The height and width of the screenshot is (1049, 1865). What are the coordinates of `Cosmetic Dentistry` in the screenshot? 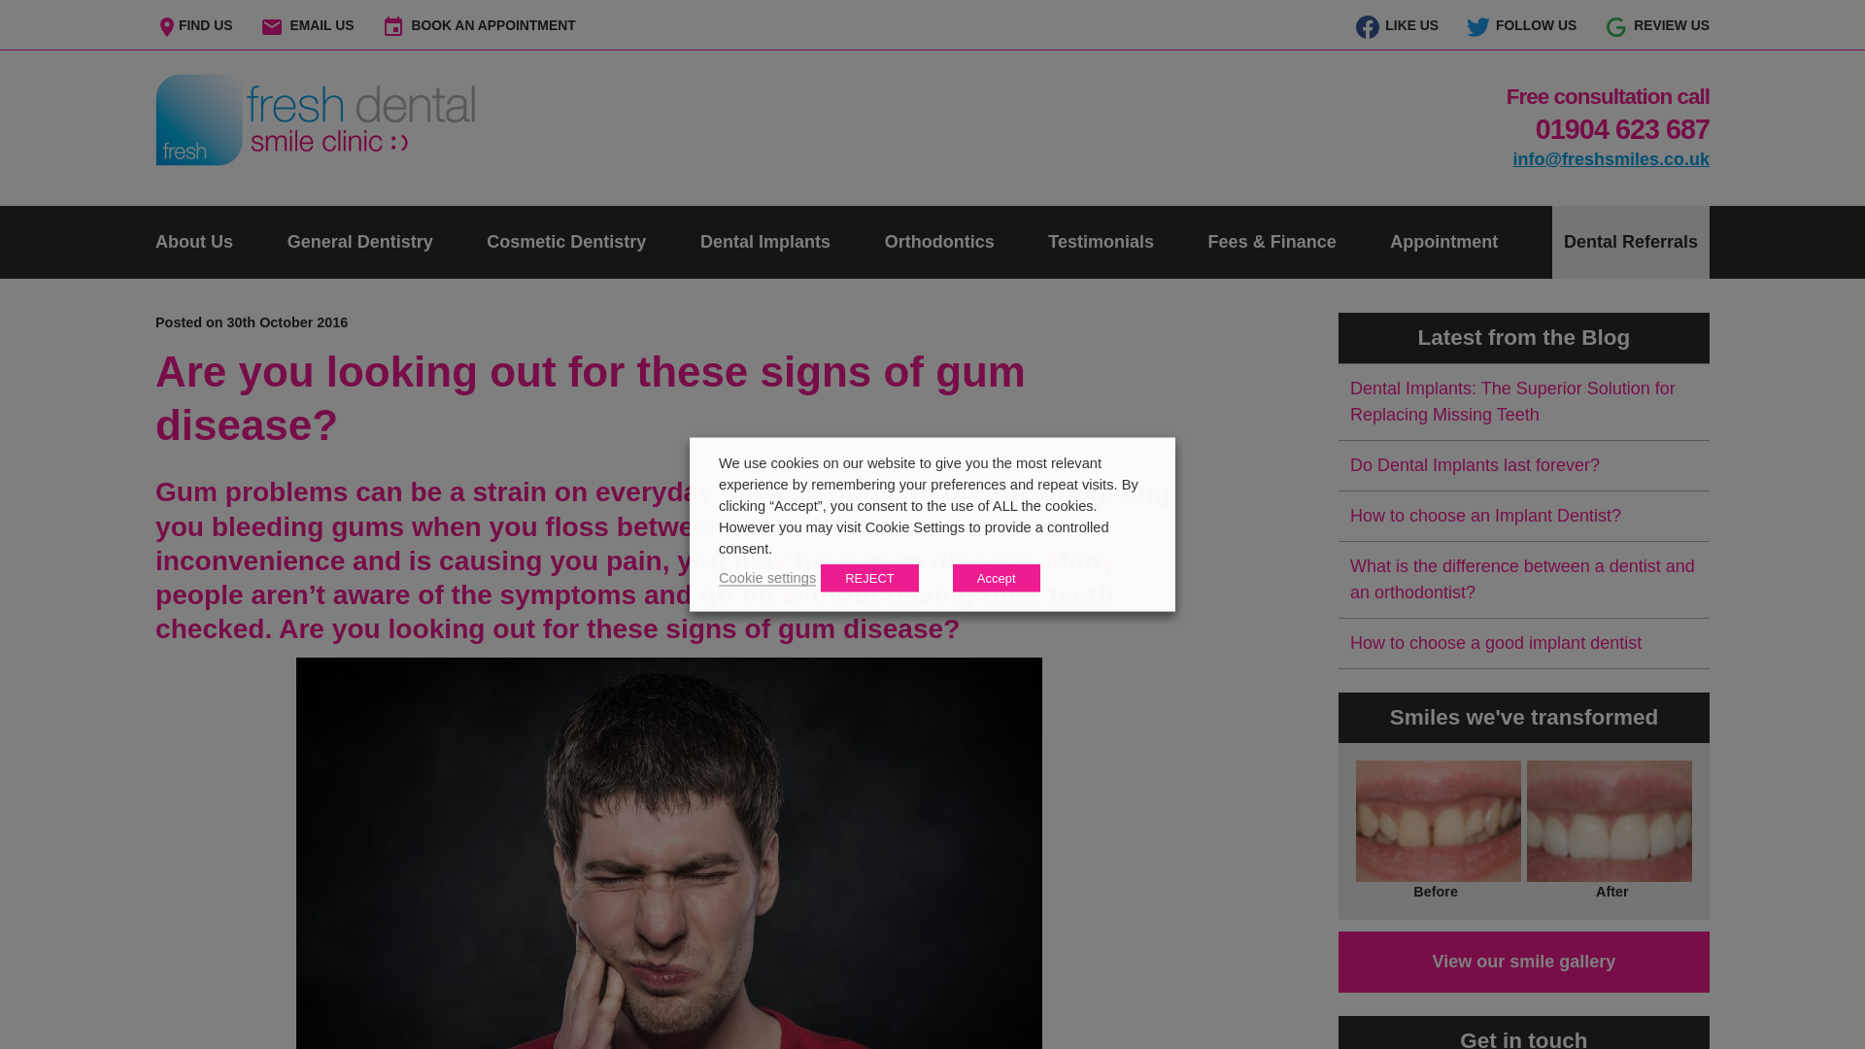 It's located at (565, 243).